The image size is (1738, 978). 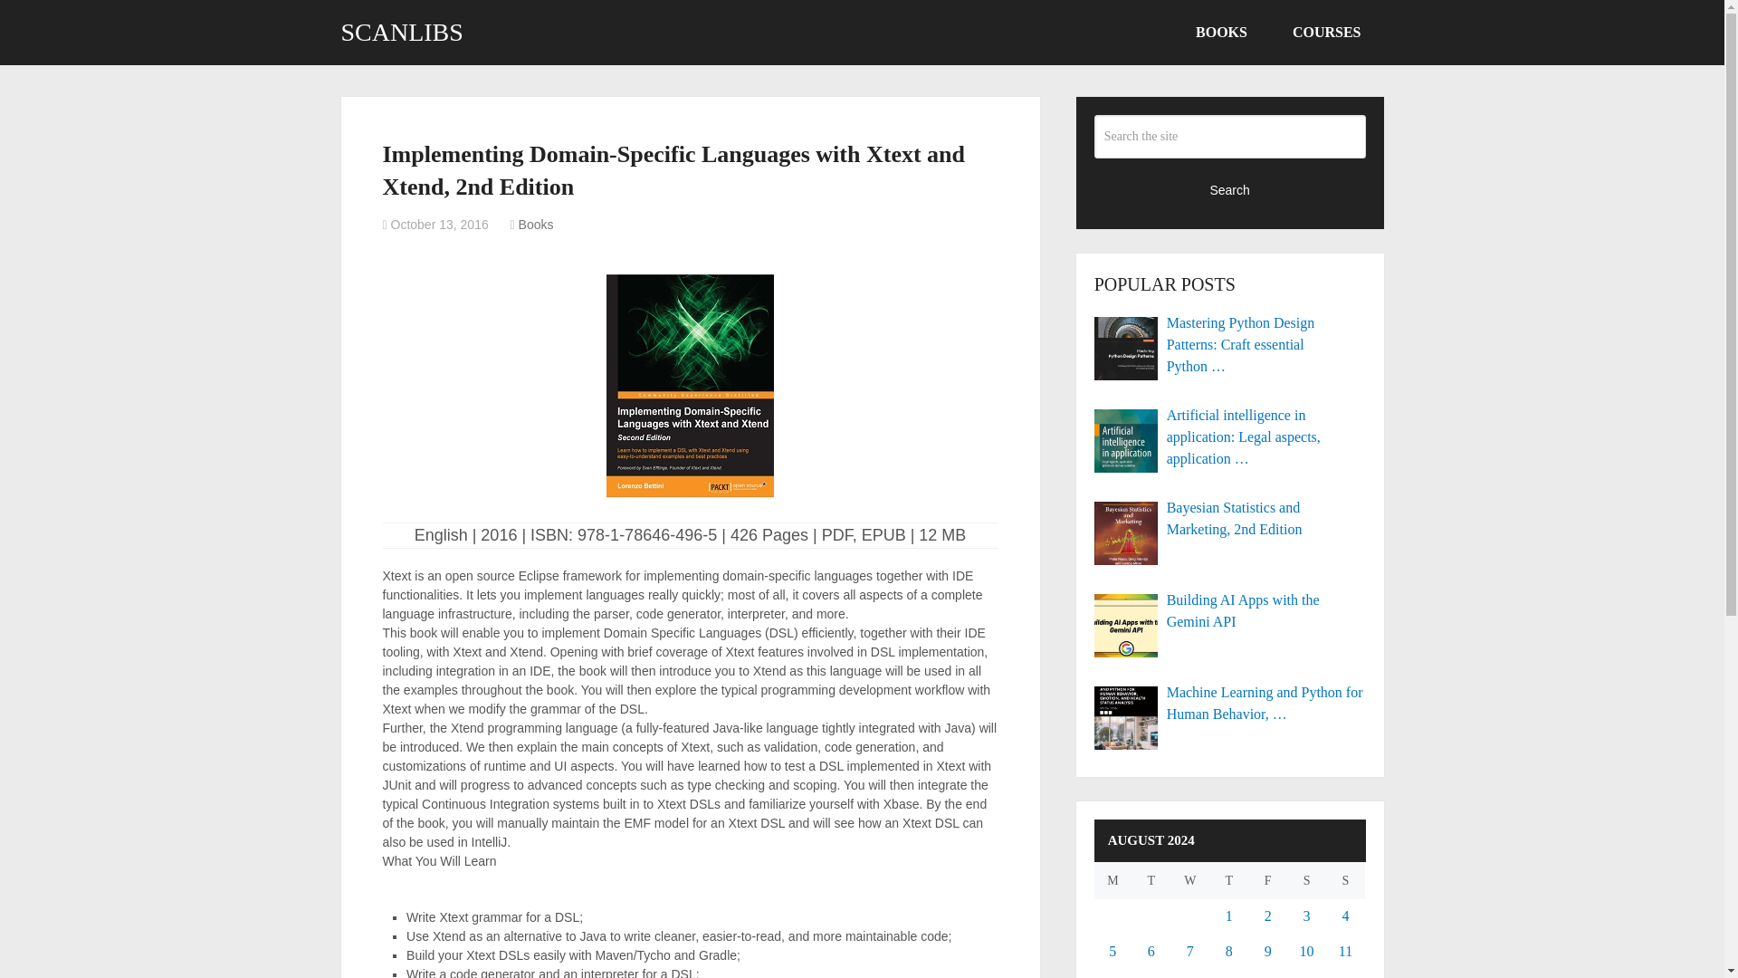 What do you see at coordinates (1189, 880) in the screenshot?
I see `Wednesday` at bounding box center [1189, 880].